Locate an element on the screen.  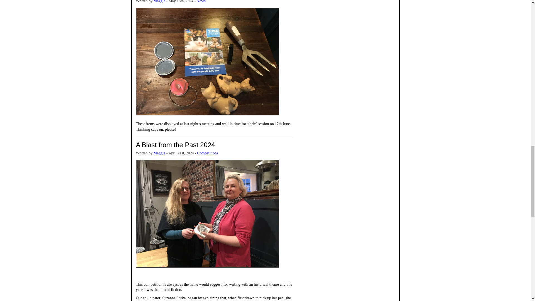
Maggie is located at coordinates (159, 1).